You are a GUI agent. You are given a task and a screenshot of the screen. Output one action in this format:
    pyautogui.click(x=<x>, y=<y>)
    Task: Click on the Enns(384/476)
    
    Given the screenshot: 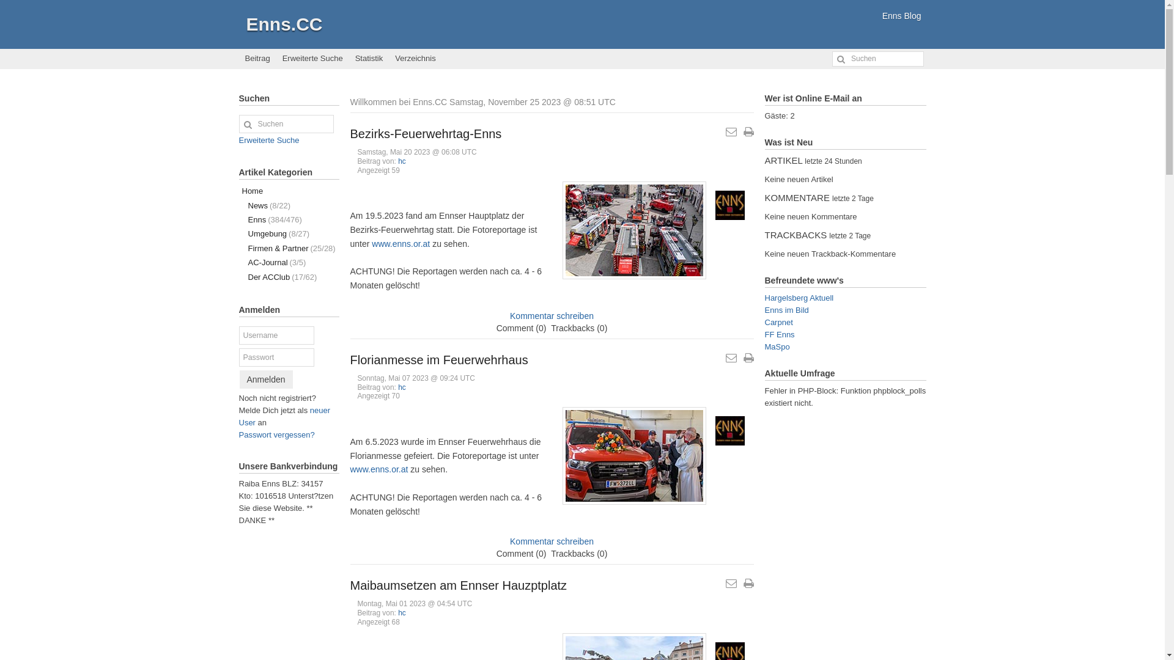 What is the action you would take?
    pyautogui.click(x=289, y=220)
    